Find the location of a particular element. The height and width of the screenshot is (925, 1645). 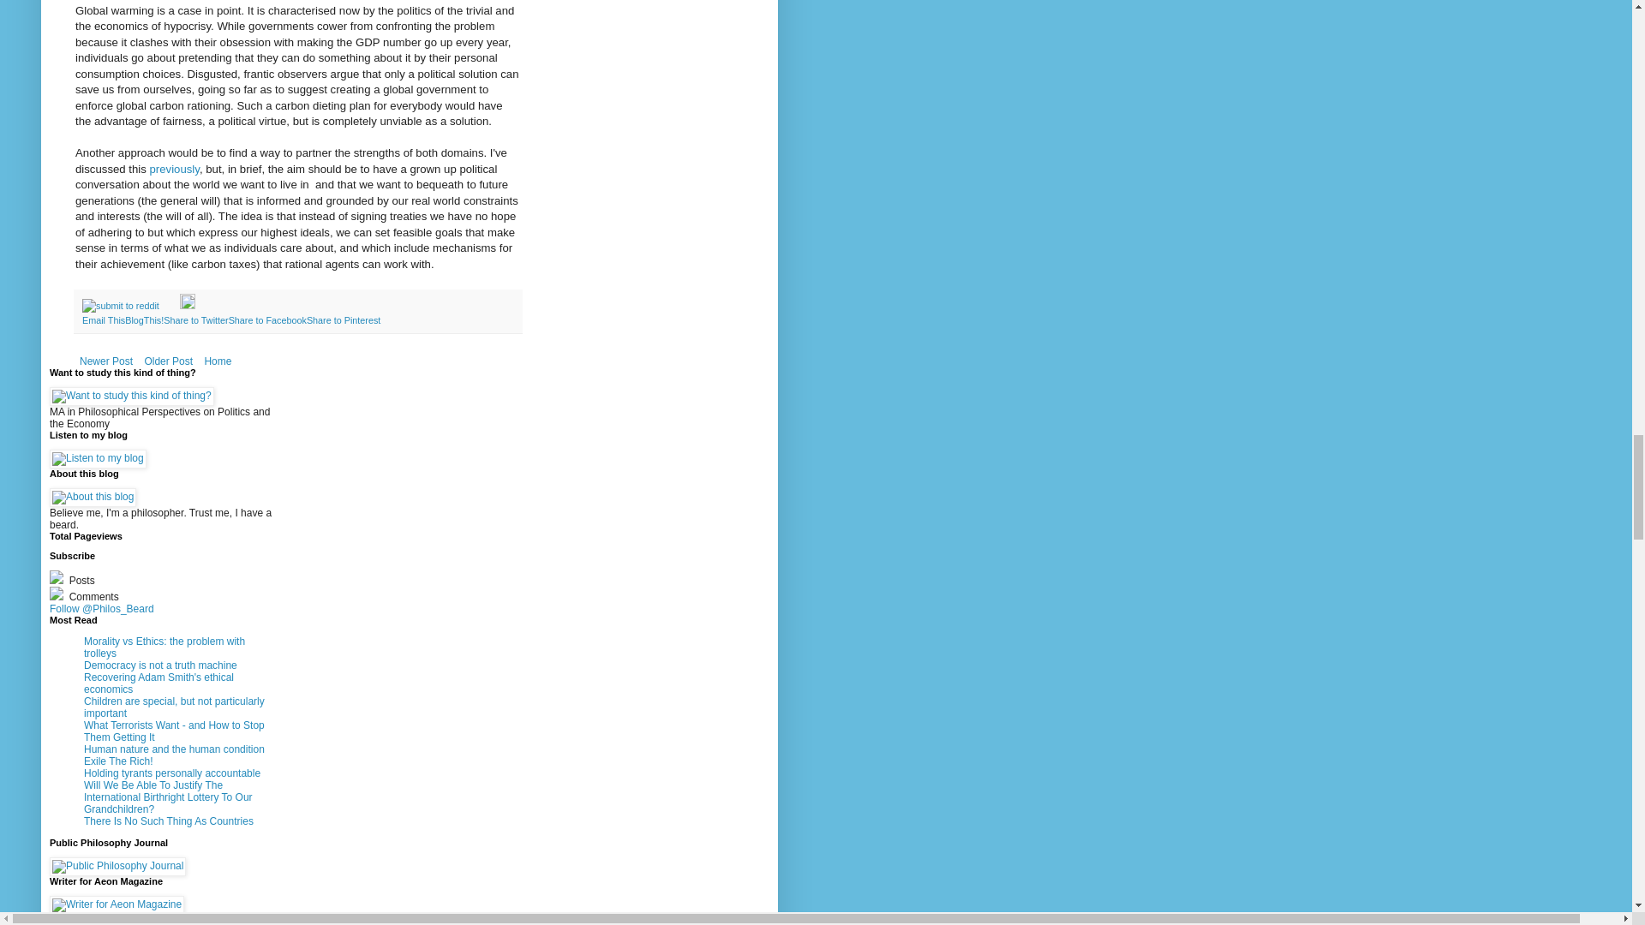

Exile The Rich! is located at coordinates (118, 761).